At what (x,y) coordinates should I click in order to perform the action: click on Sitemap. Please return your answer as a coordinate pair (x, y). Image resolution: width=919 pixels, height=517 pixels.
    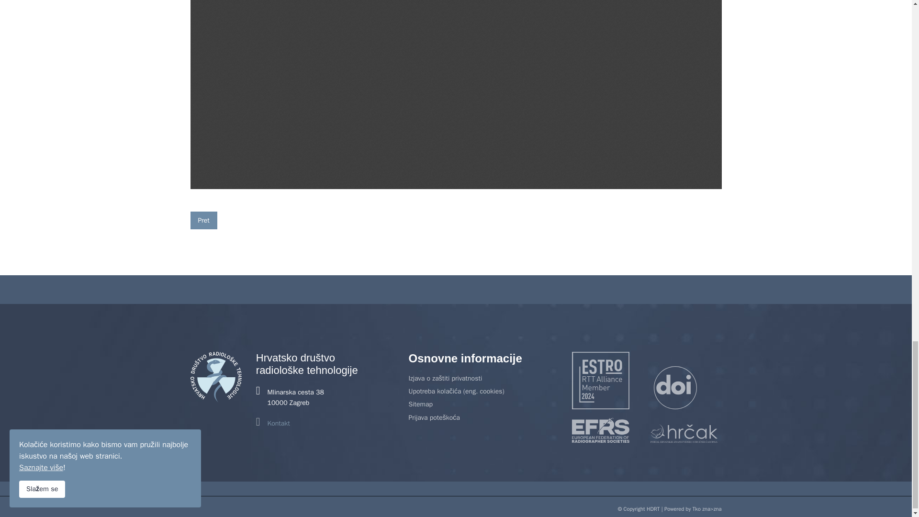
    Looking at the image, I should click on (482, 404).